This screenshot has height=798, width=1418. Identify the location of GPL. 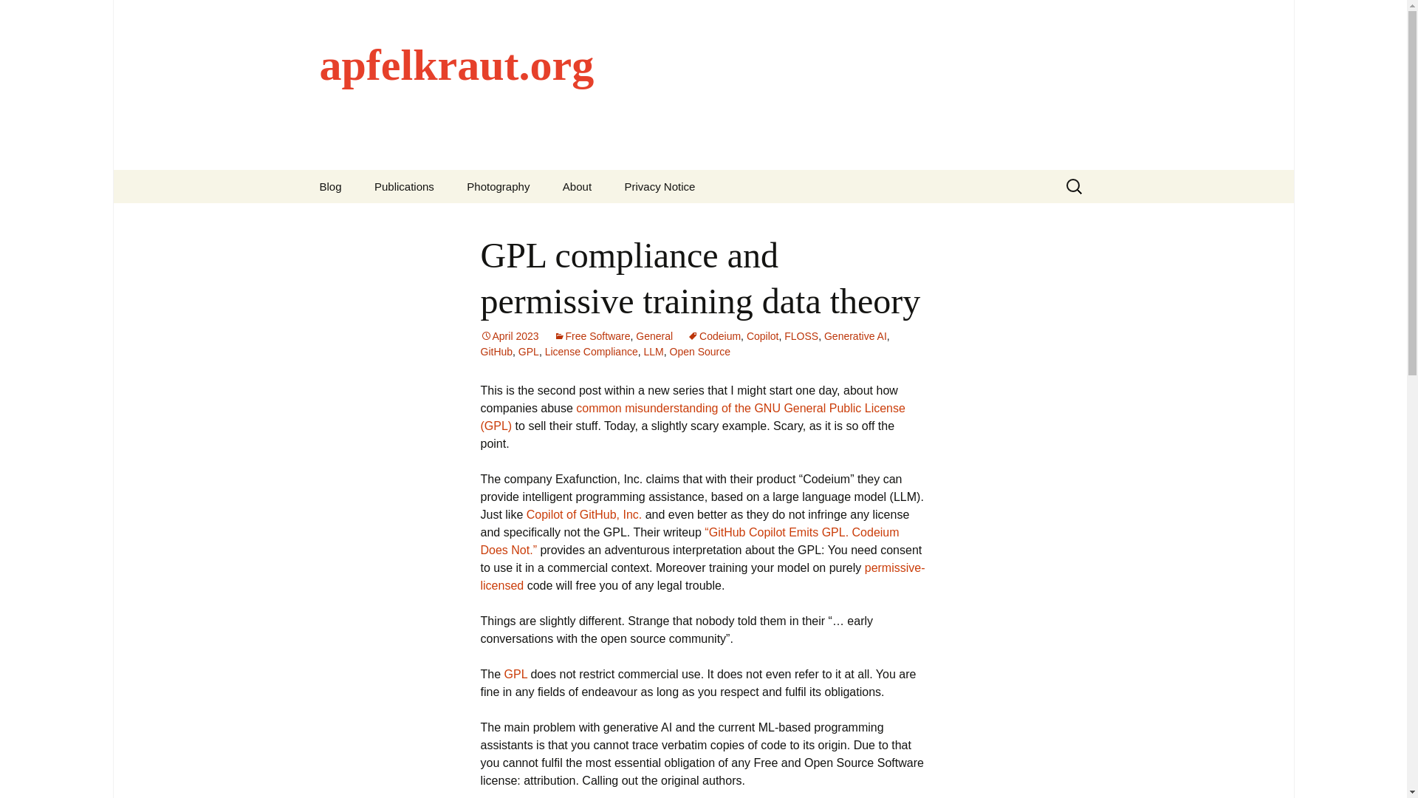
(529, 351).